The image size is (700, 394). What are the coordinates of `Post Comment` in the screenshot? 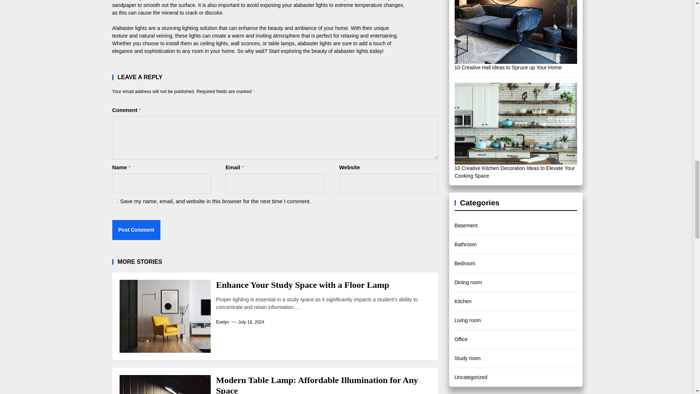 It's located at (136, 230).